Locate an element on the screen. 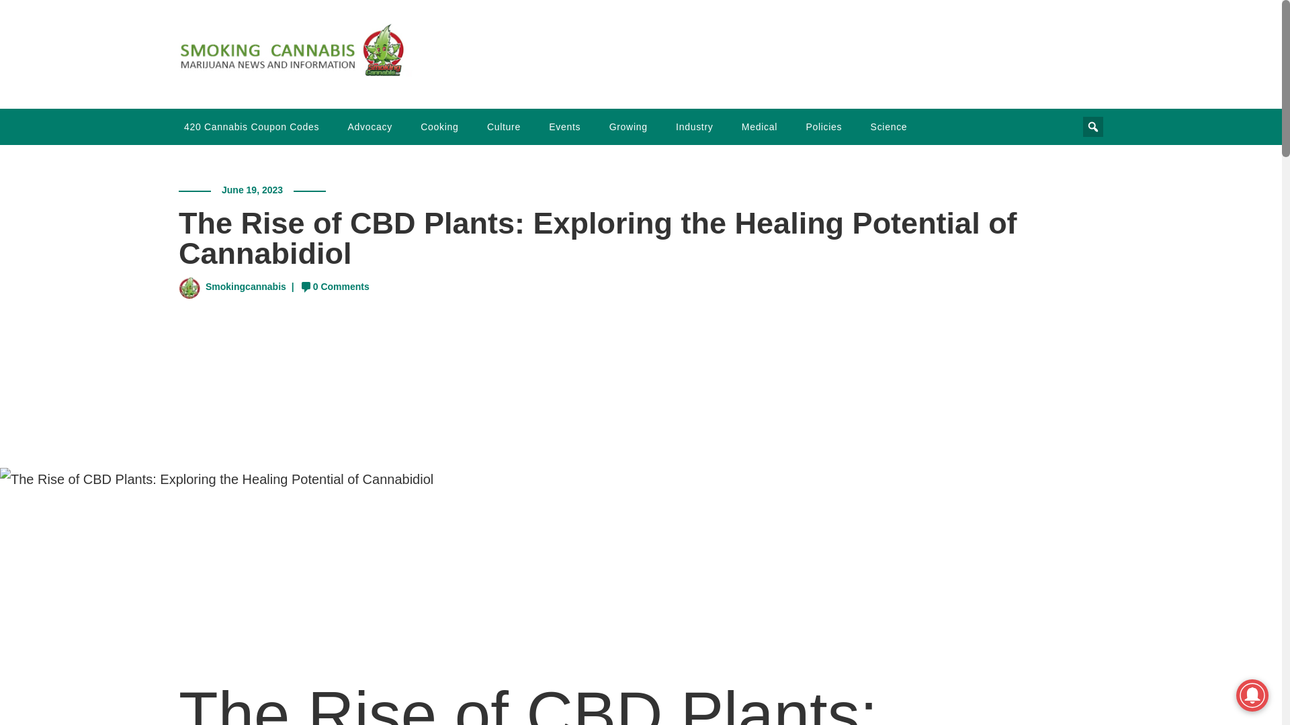 This screenshot has height=725, width=1290. Cooking is located at coordinates (439, 127).